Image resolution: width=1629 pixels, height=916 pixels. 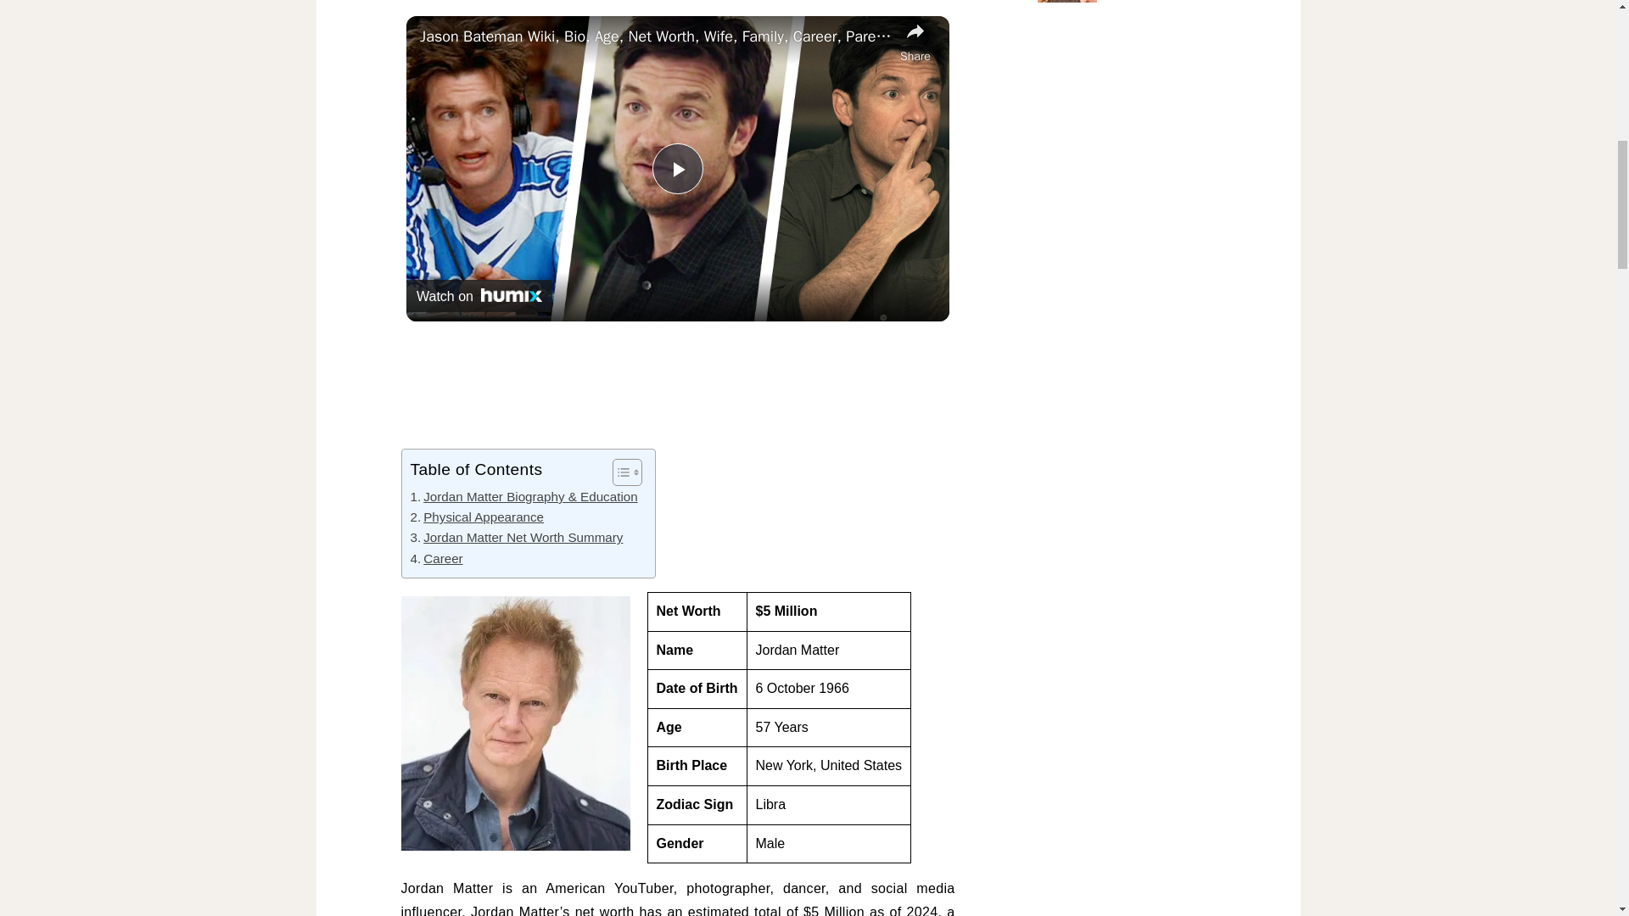 I want to click on Career, so click(x=436, y=558).